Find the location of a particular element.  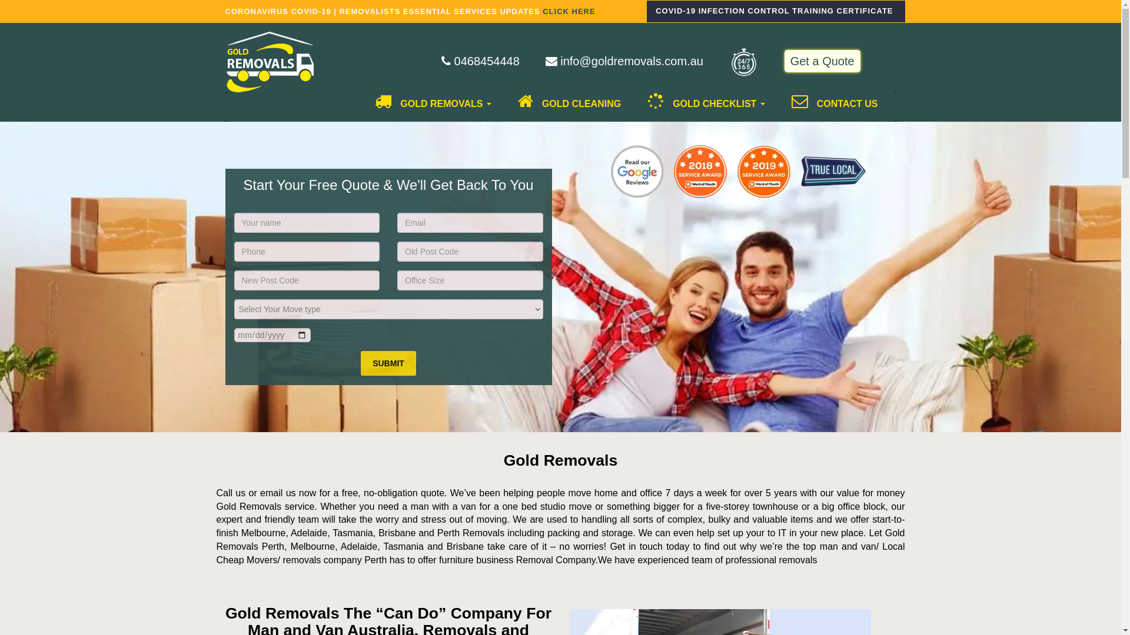

CONTACT US is located at coordinates (830, 107).